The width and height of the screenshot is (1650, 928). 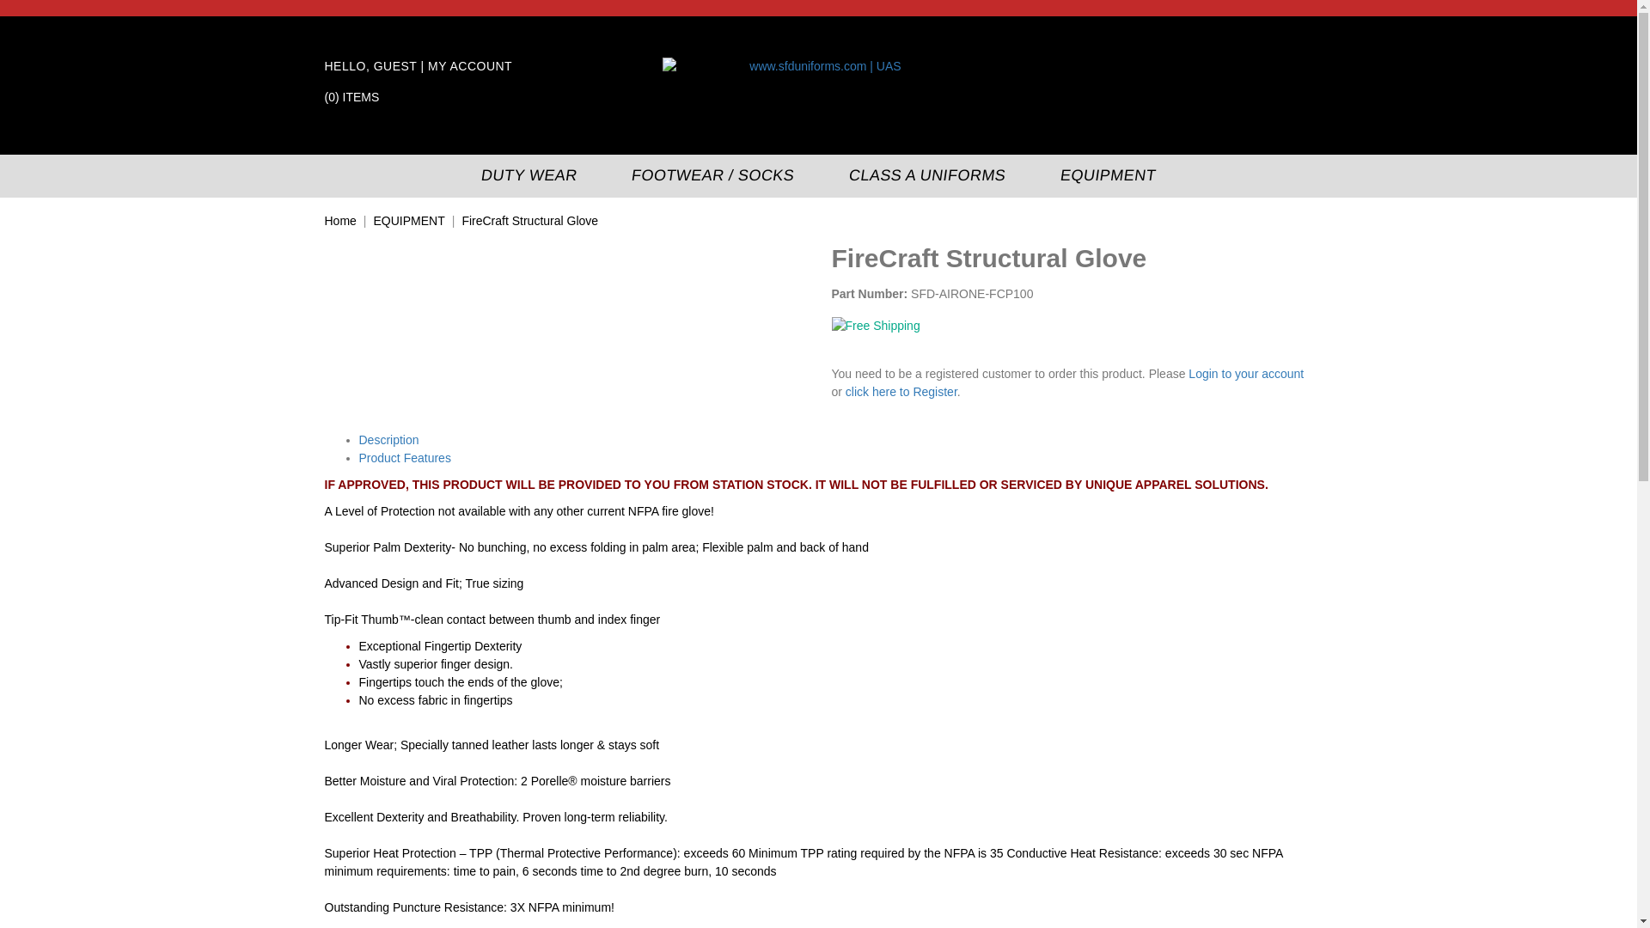 I want to click on FireCraft Structural Glove, so click(x=529, y=220).